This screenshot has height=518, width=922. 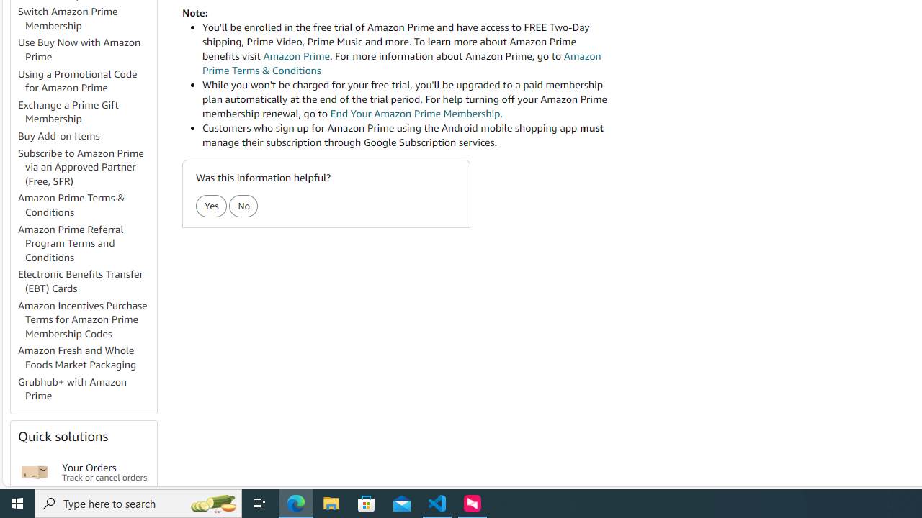 What do you see at coordinates (71, 243) in the screenshot?
I see `Amazon Prime Referral Program Terms and Conditions` at bounding box center [71, 243].